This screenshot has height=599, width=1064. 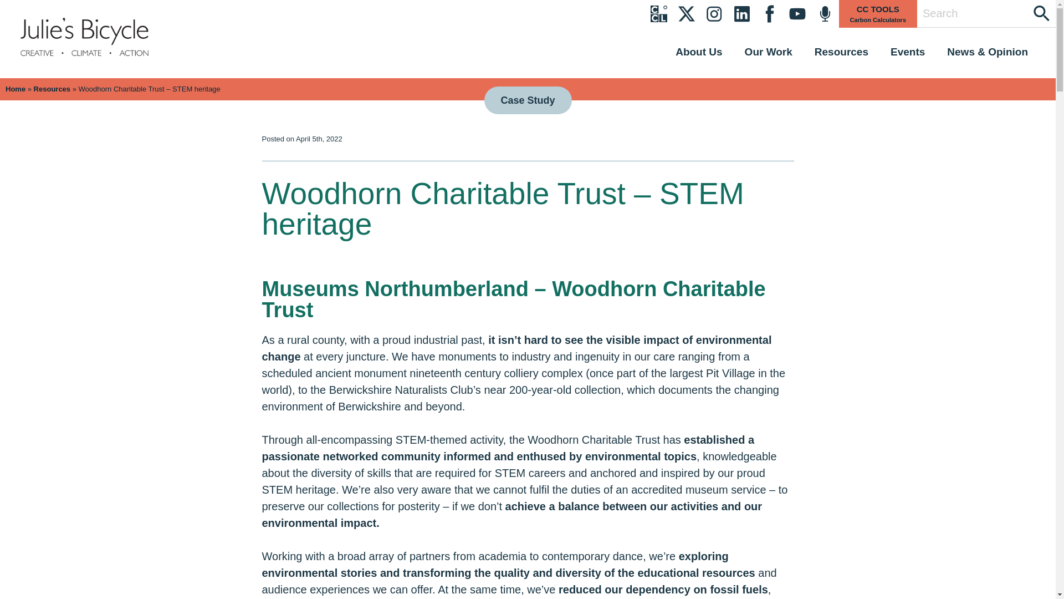 What do you see at coordinates (797, 13) in the screenshot?
I see `Julie's Bicycle Youtube` at bounding box center [797, 13].